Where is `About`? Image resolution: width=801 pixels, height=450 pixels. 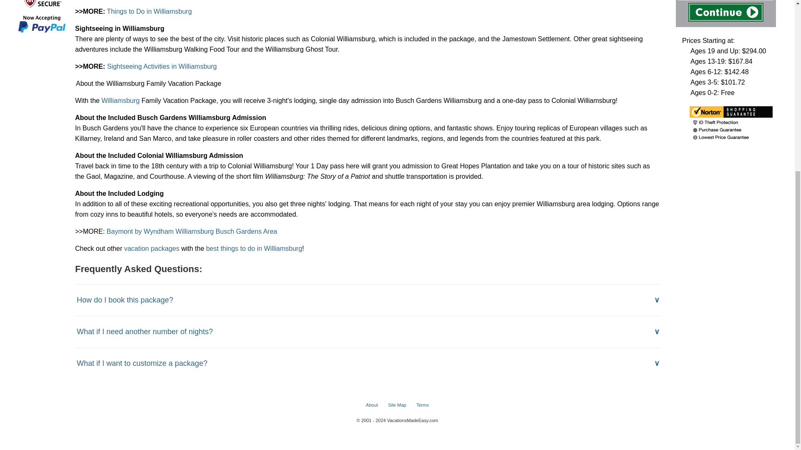
About is located at coordinates (372, 405).